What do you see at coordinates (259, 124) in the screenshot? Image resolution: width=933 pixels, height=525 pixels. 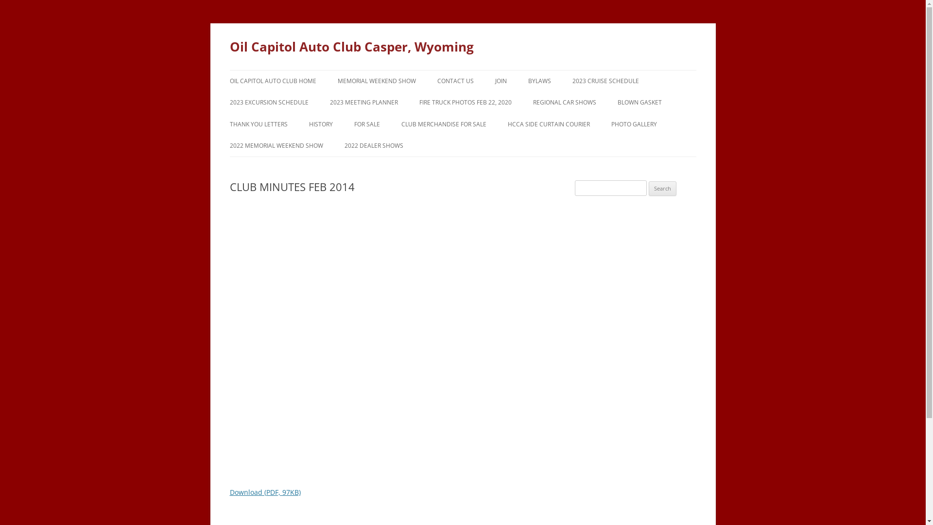 I see `THANK YOU LETTERS` at bounding box center [259, 124].